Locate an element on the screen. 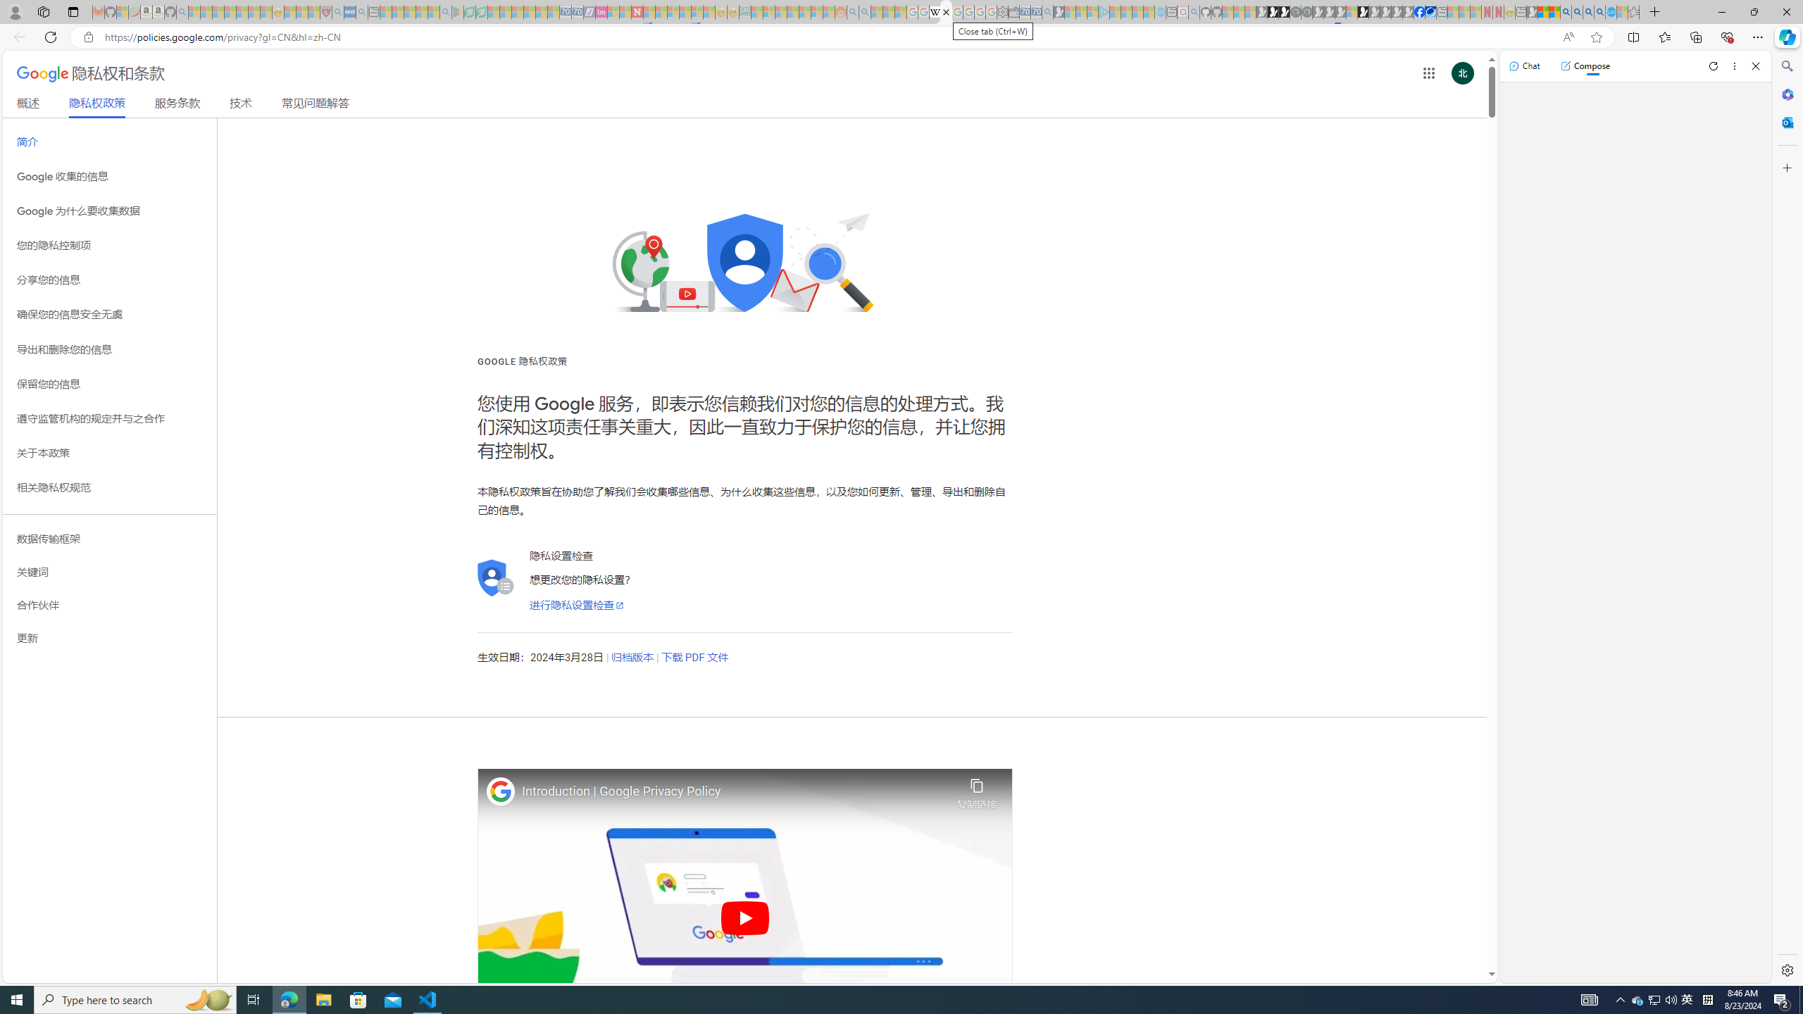  14 Common Myths Debunked By Scientific Facts - Sleeping is located at coordinates (661, 12).